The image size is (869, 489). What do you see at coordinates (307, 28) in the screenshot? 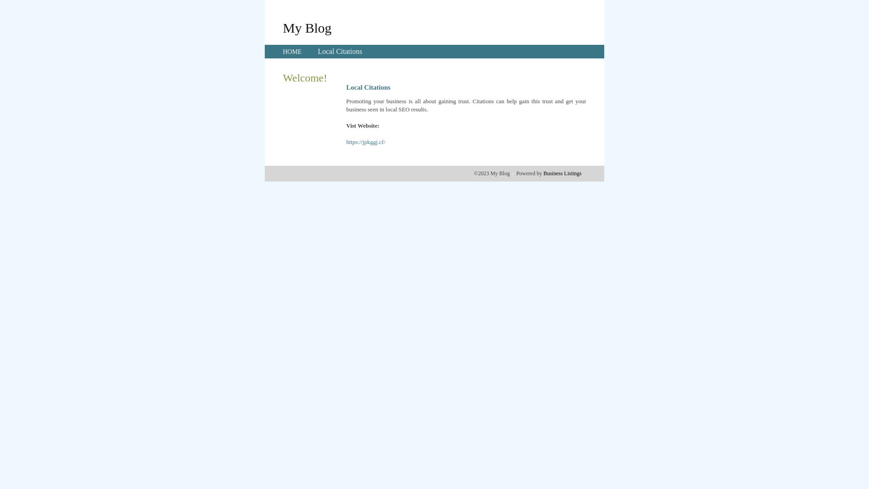
I see `My Blog` at bounding box center [307, 28].